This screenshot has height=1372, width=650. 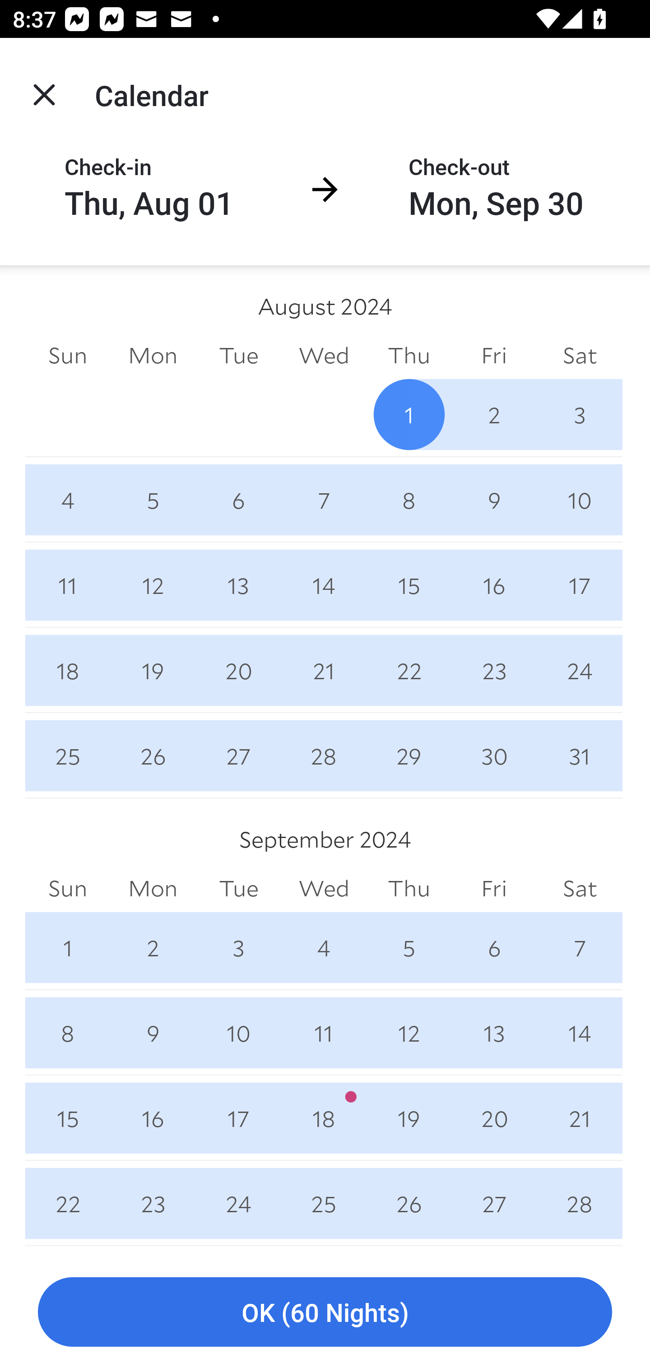 What do you see at coordinates (409, 1203) in the screenshot?
I see `26 26 September 2024` at bounding box center [409, 1203].